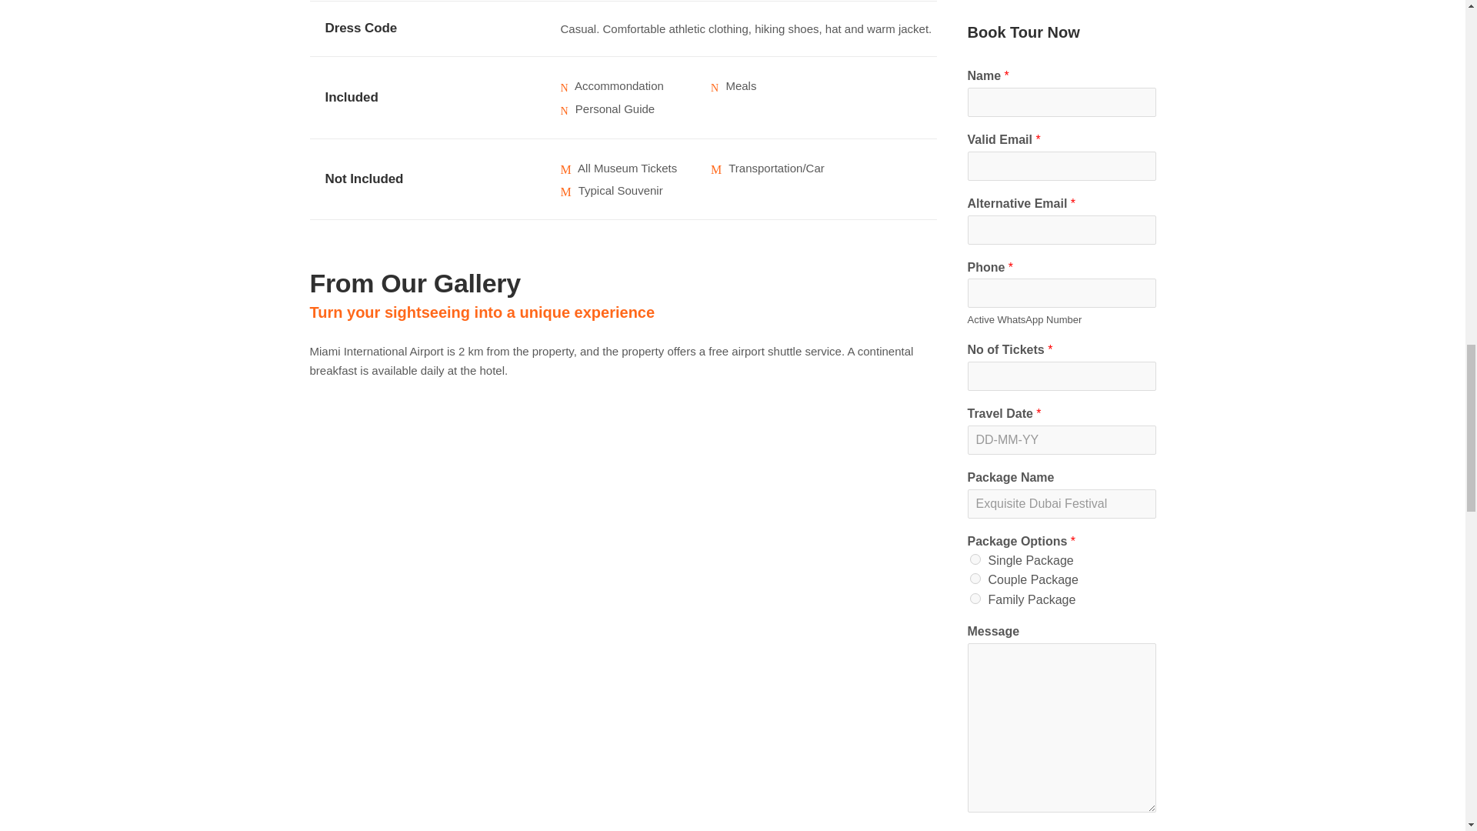  What do you see at coordinates (974, 559) in the screenshot?
I see `Single Package` at bounding box center [974, 559].